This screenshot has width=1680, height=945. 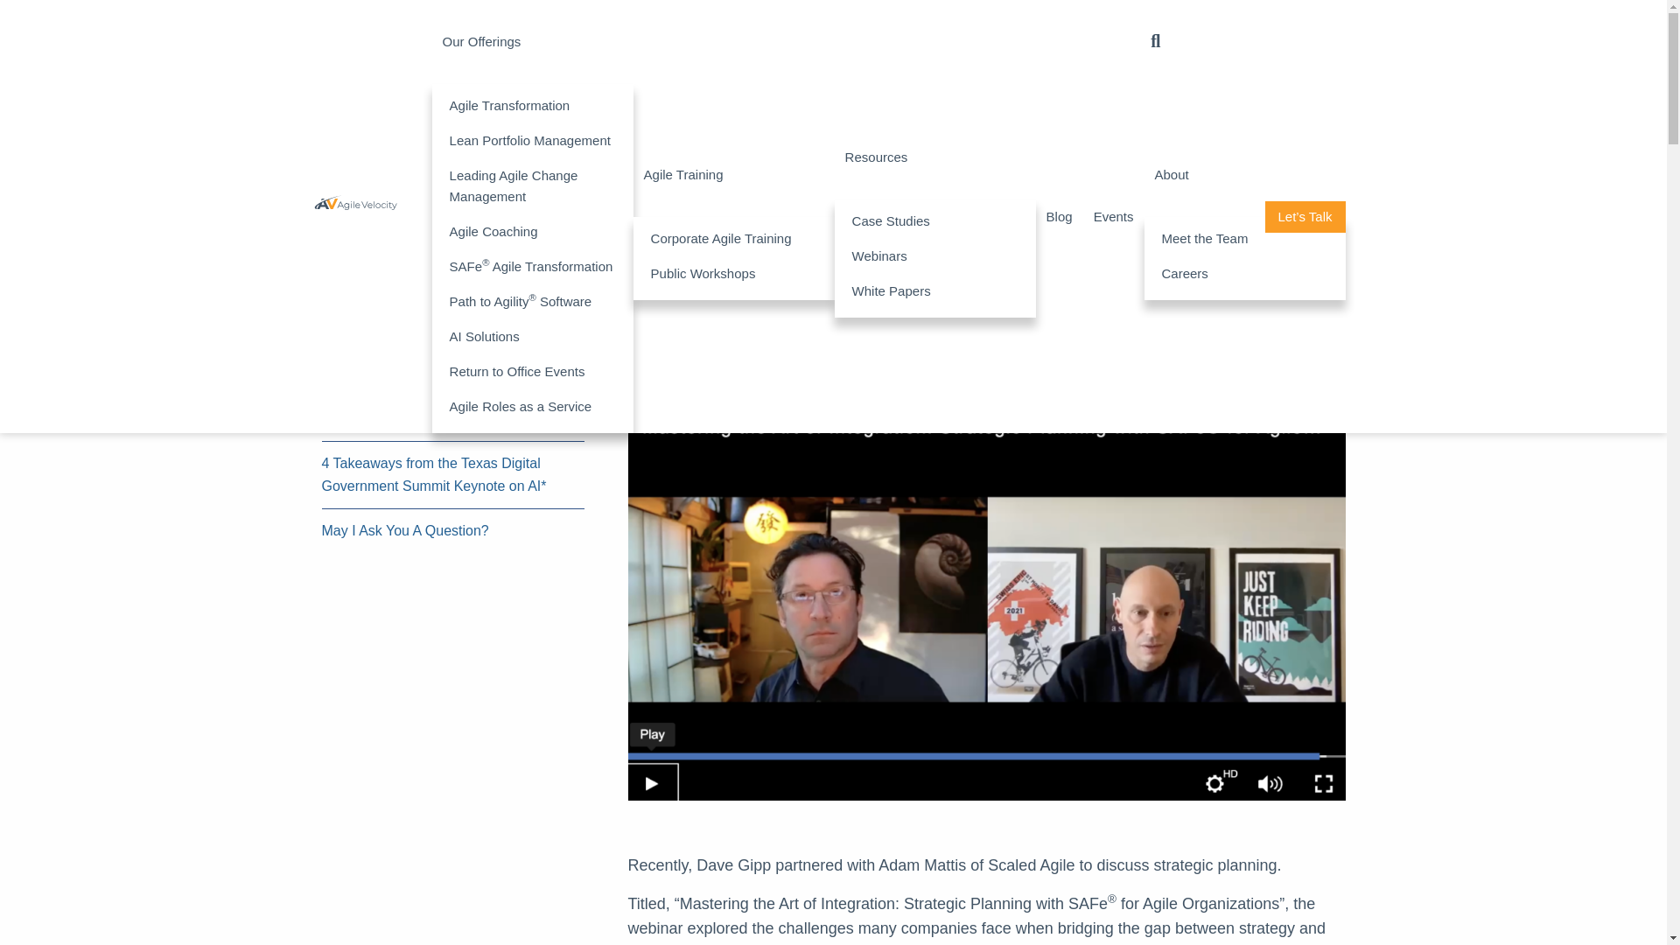 I want to click on Linkedin, so click(x=17, y=220).